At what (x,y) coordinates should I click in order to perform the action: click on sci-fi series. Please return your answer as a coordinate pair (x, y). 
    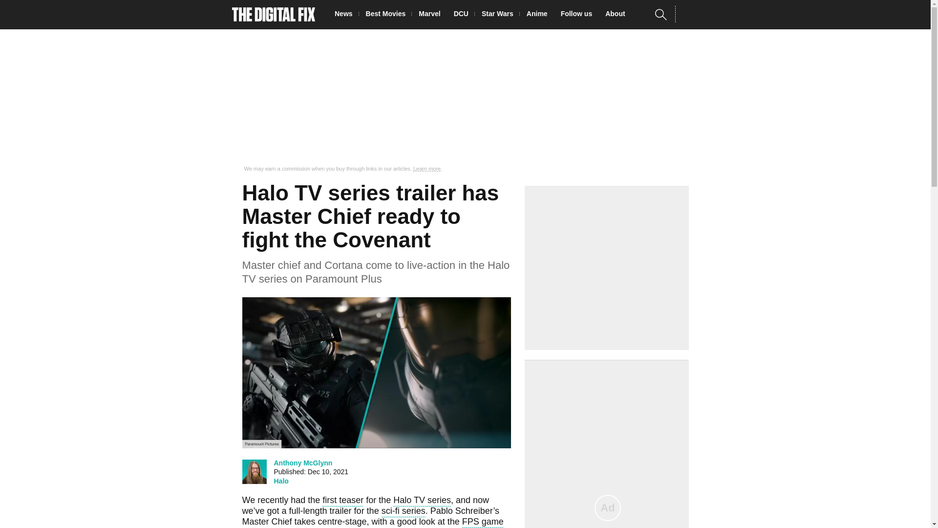
    Looking at the image, I should click on (404, 511).